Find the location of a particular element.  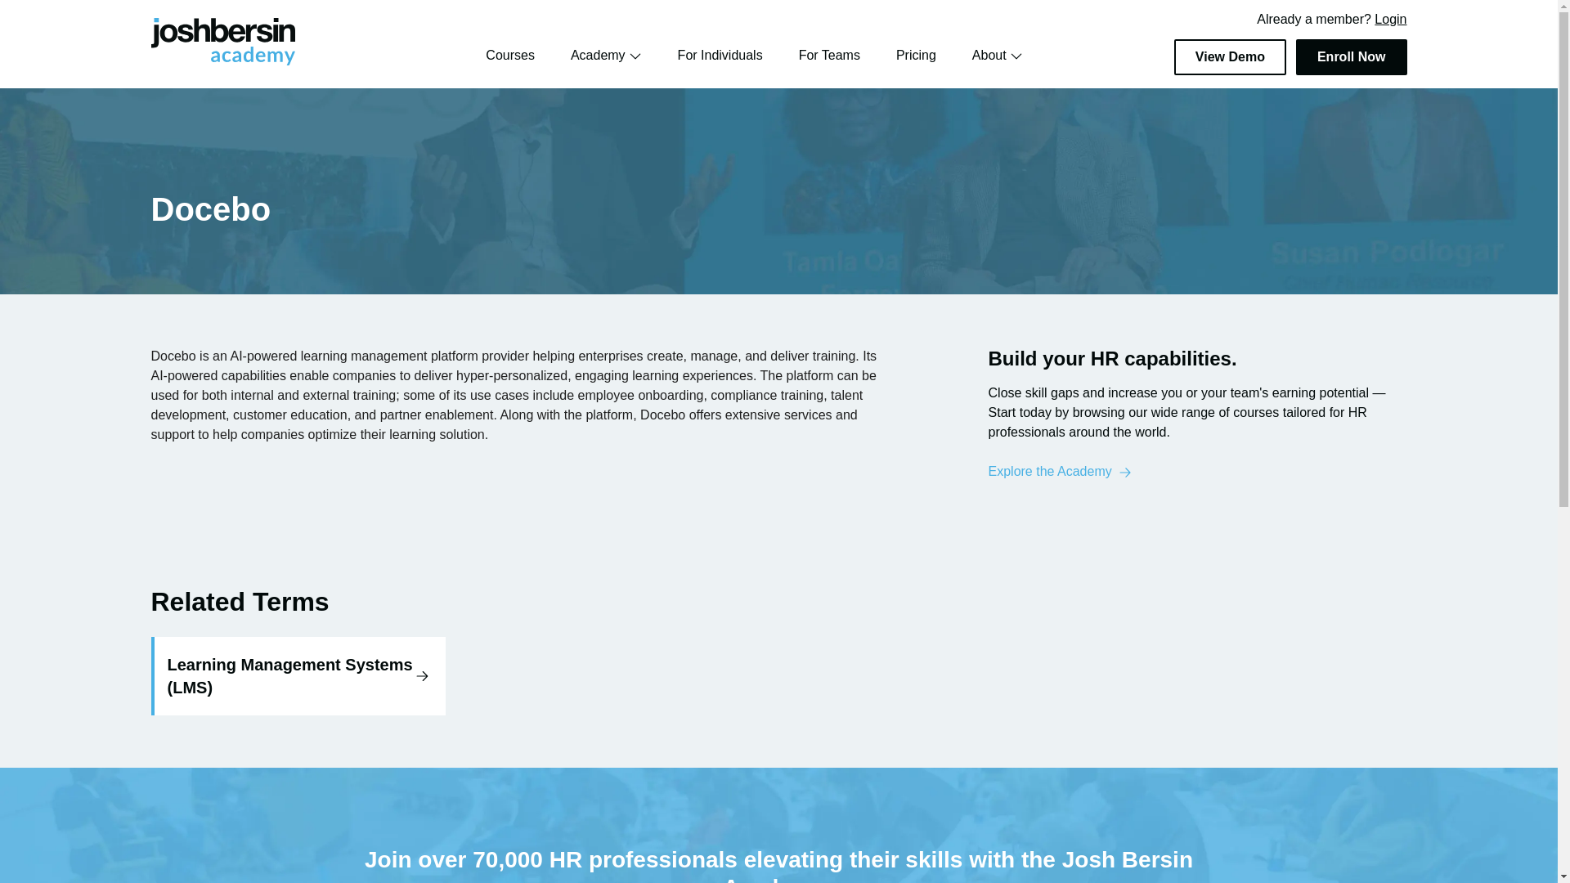

View Demo is located at coordinates (1230, 56).